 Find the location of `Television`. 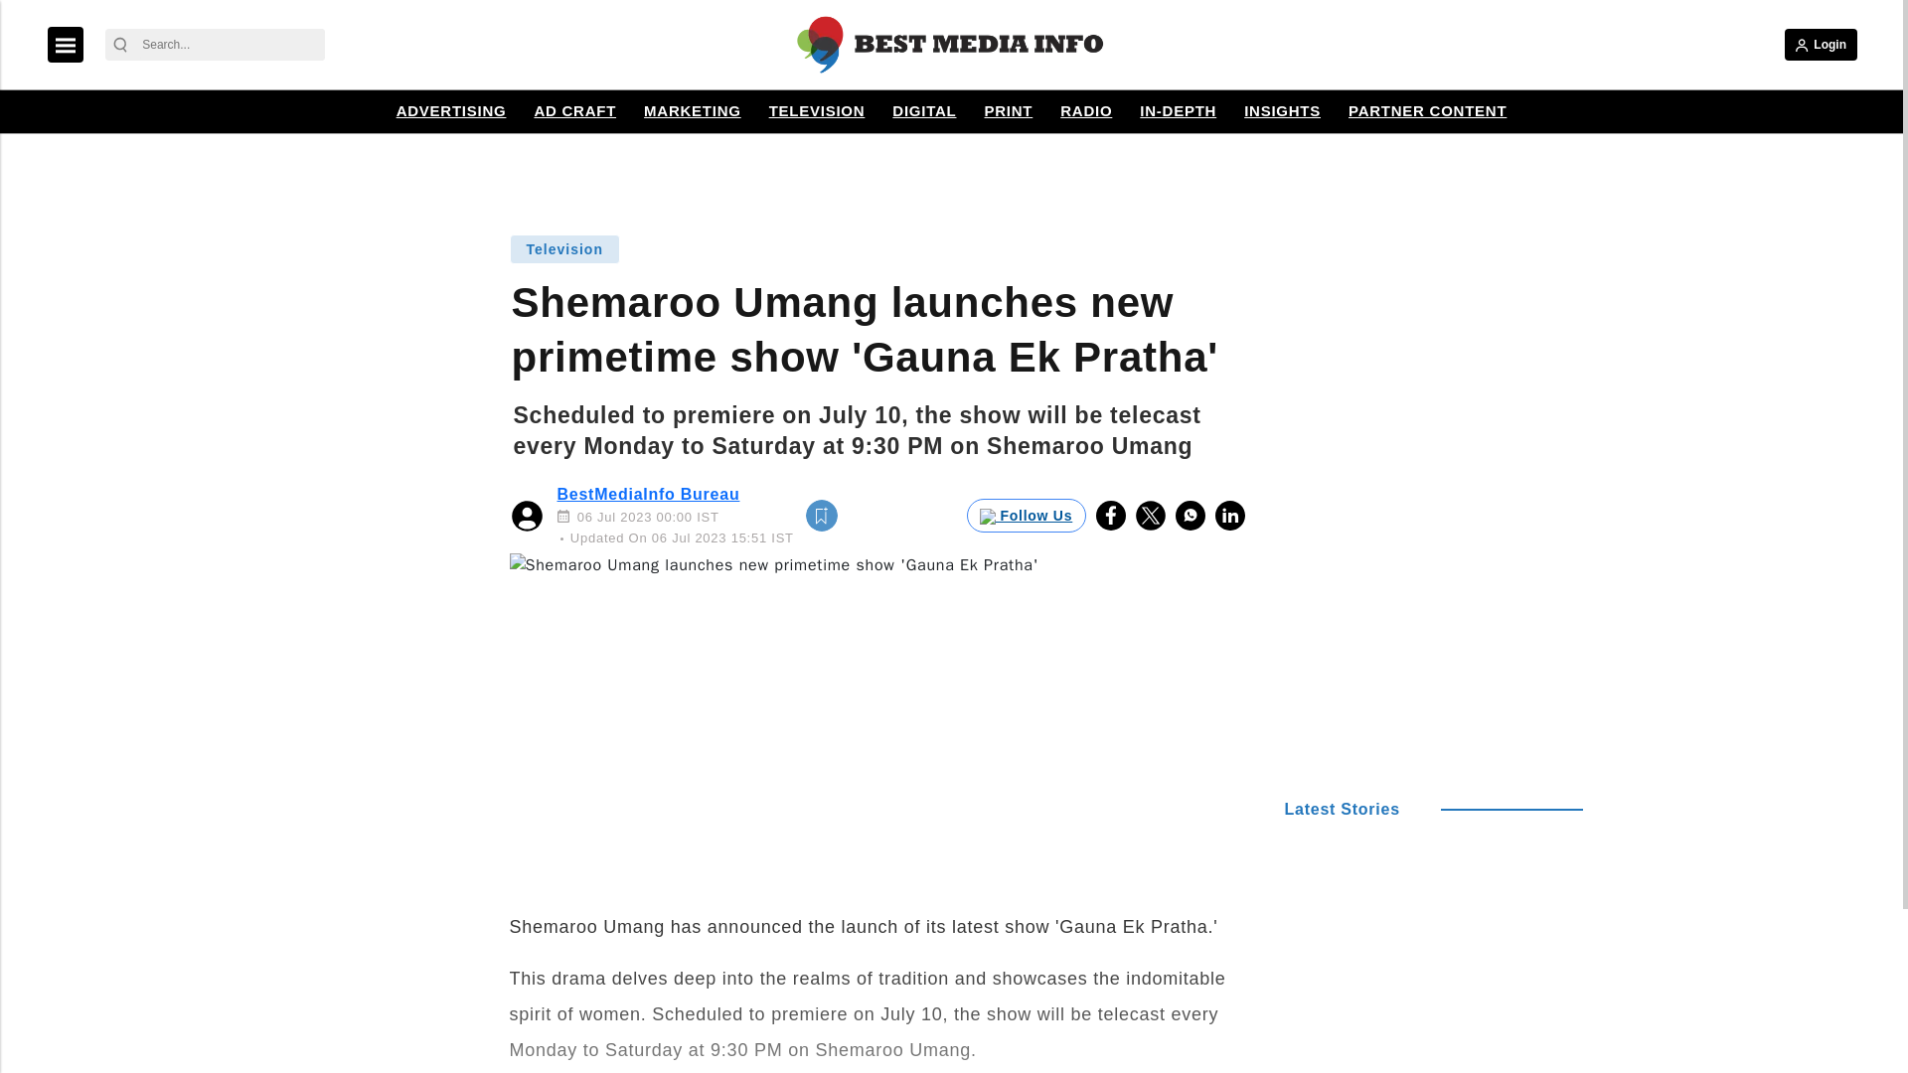

Television is located at coordinates (563, 248).